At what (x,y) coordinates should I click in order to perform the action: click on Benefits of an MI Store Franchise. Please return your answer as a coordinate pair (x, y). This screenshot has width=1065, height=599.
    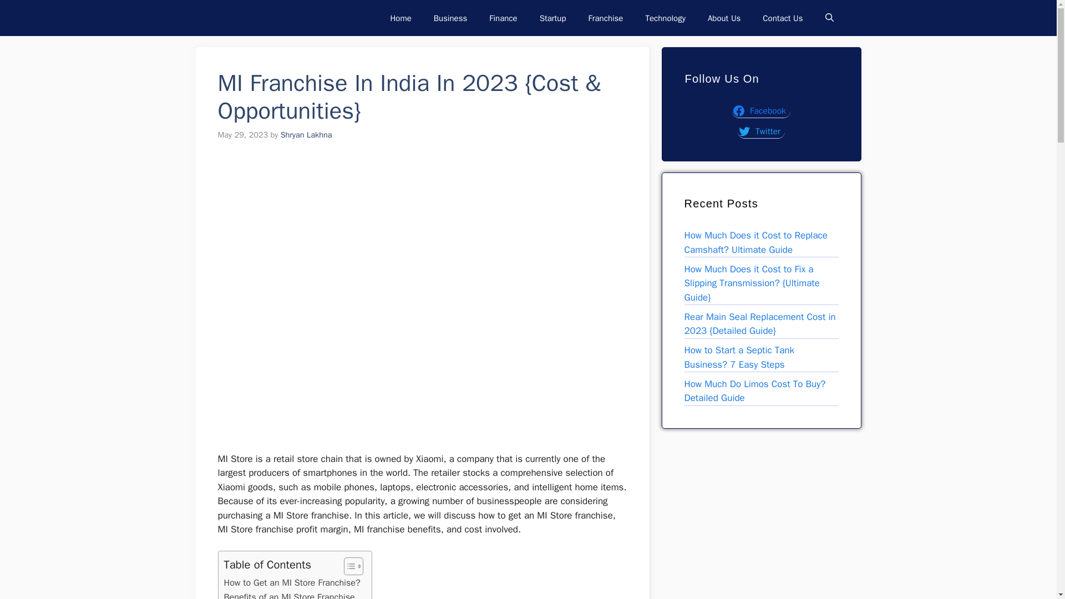
    Looking at the image, I should click on (289, 595).